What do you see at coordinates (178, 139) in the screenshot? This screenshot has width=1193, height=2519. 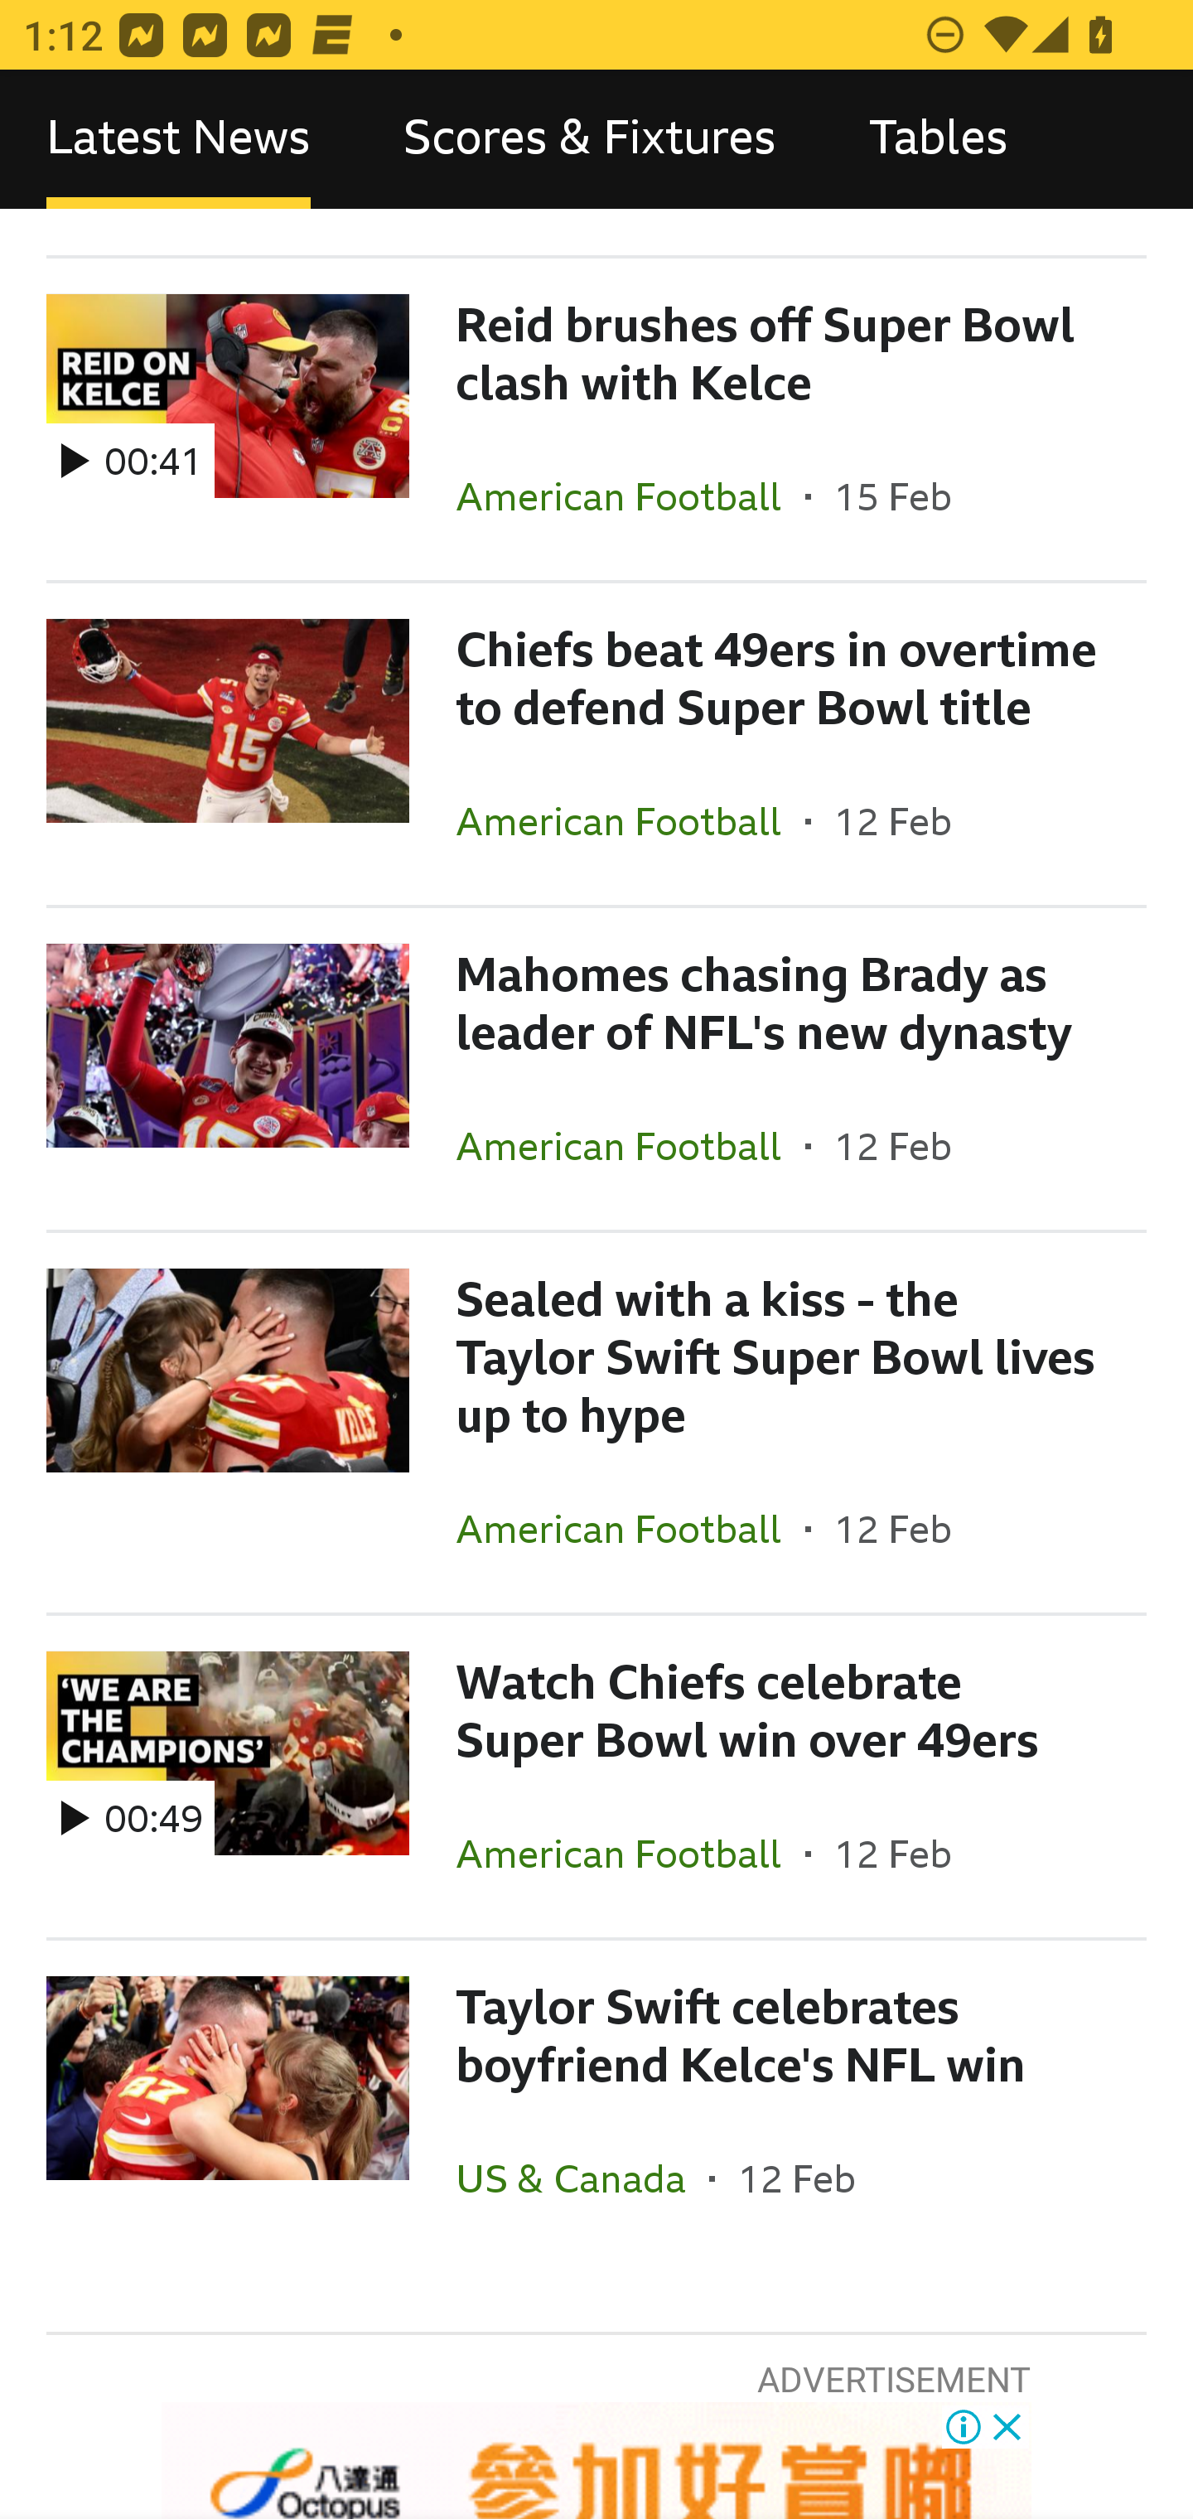 I see `Latest News, selected Latest News` at bounding box center [178, 139].